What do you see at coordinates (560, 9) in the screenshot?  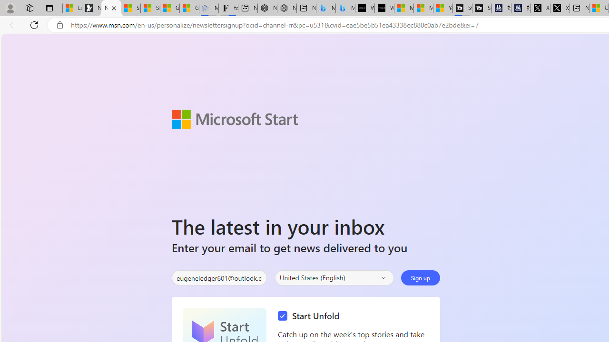 I see `X` at bounding box center [560, 9].